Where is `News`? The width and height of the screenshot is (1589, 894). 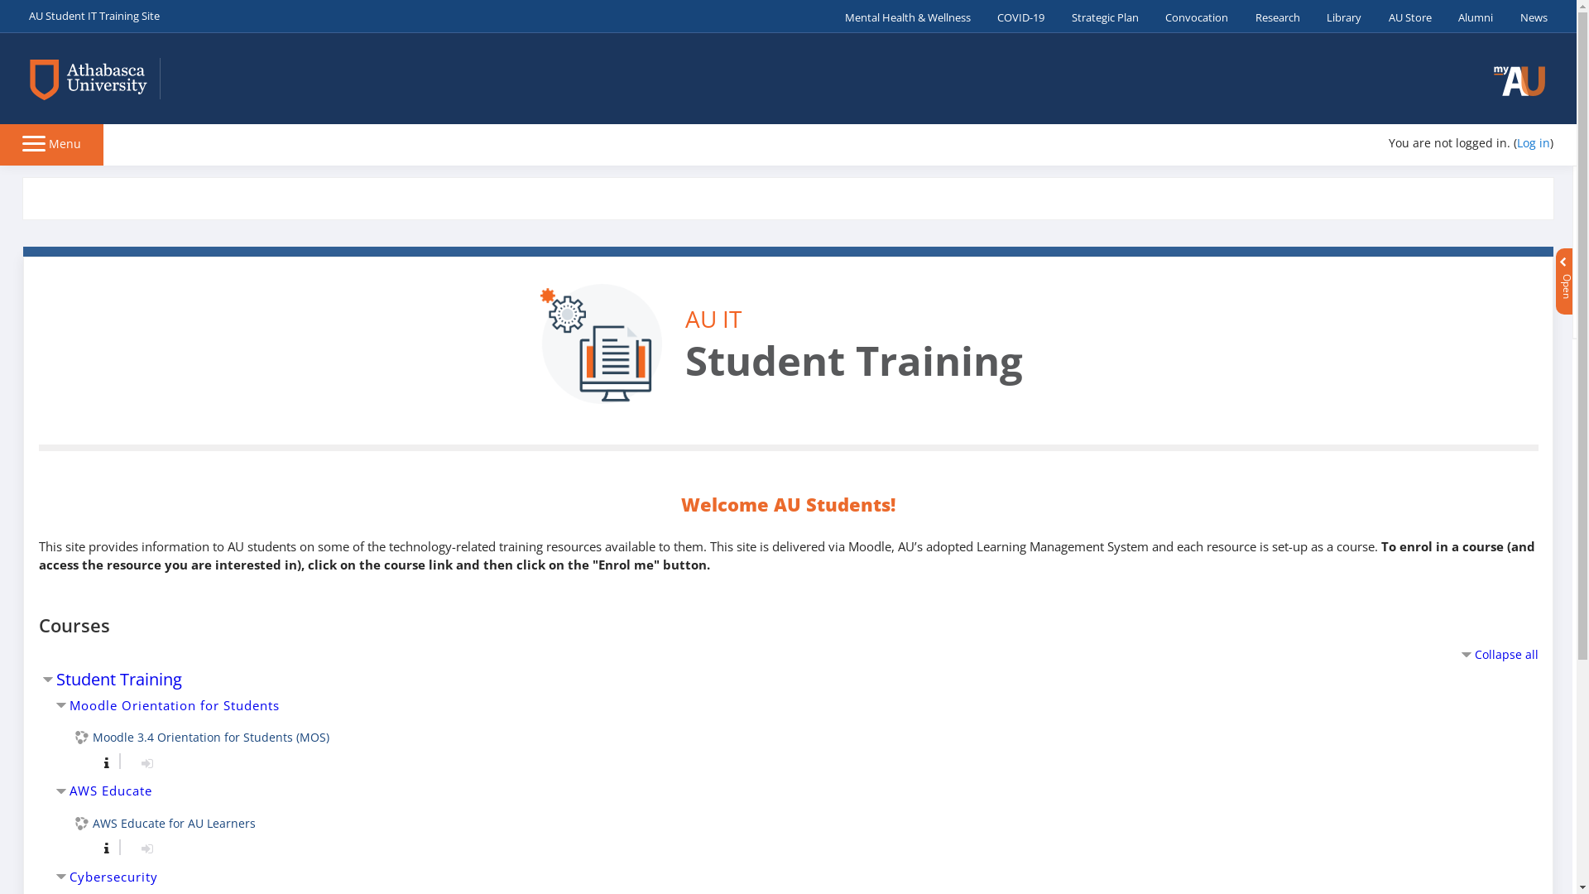 News is located at coordinates (1528, 17).